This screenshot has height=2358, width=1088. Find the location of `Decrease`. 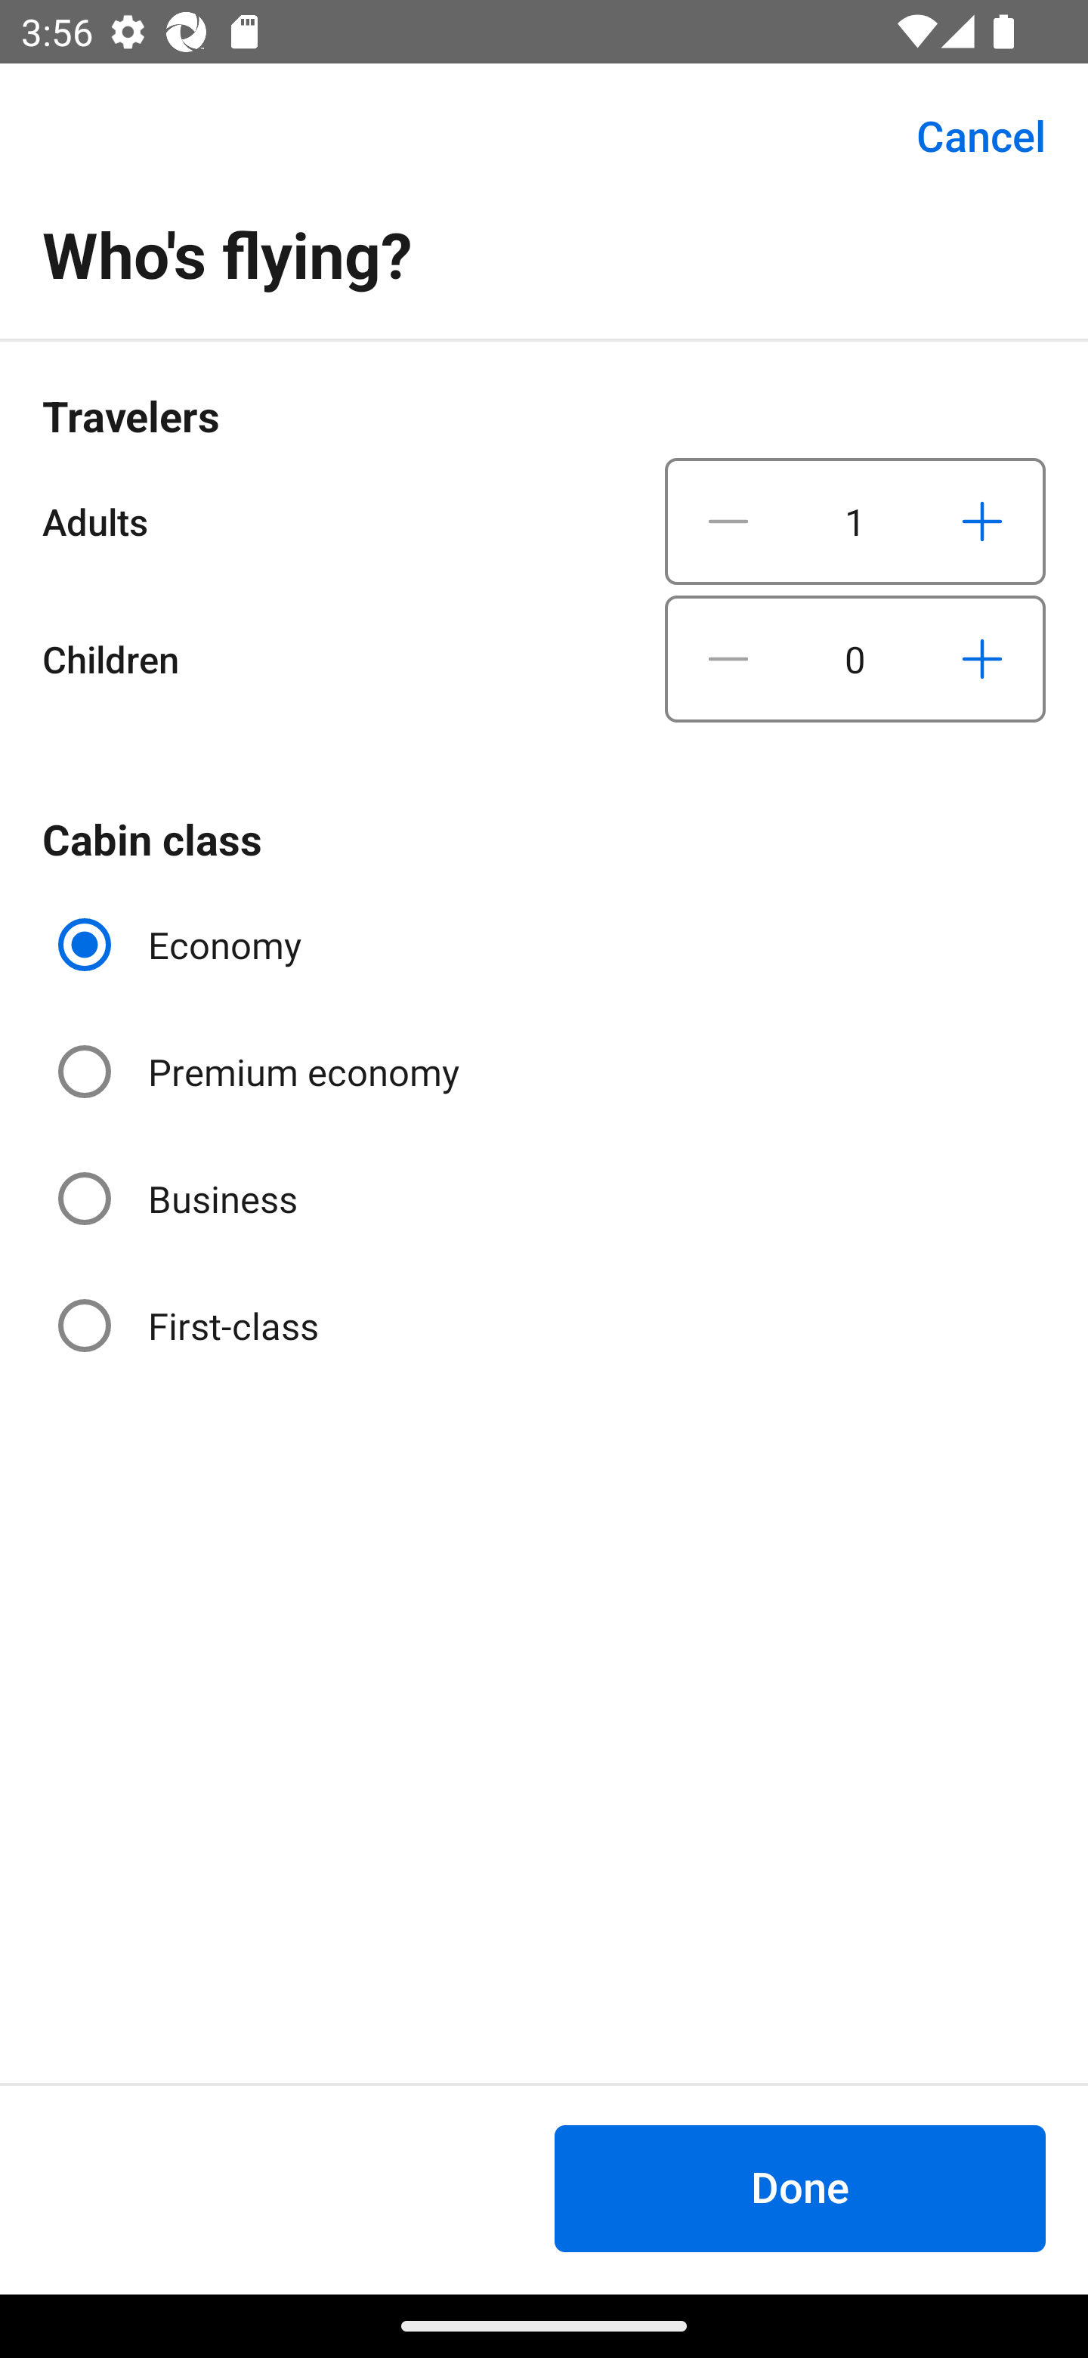

Decrease is located at coordinates (728, 659).